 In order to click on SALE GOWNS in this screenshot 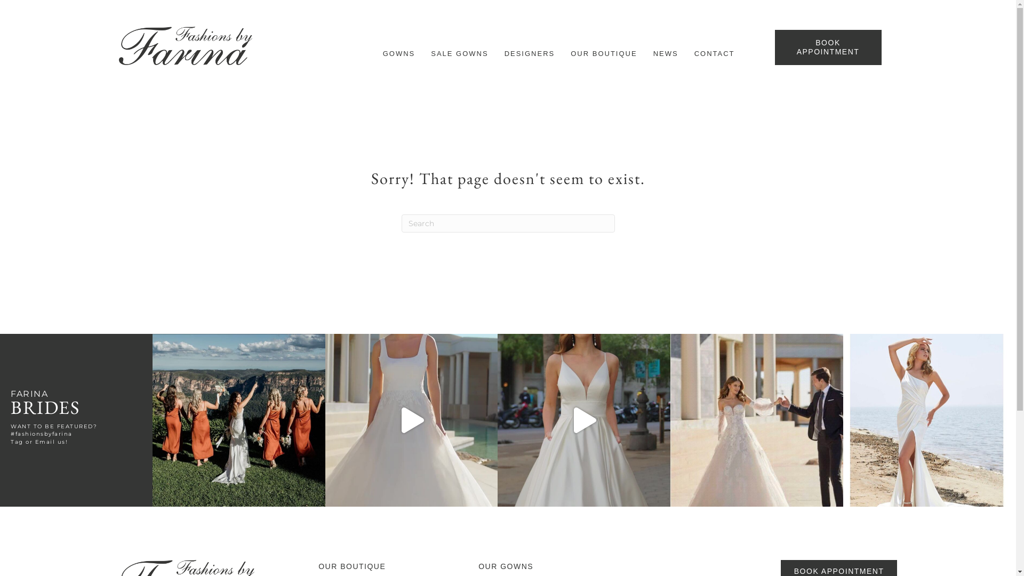, I will do `click(460, 53)`.